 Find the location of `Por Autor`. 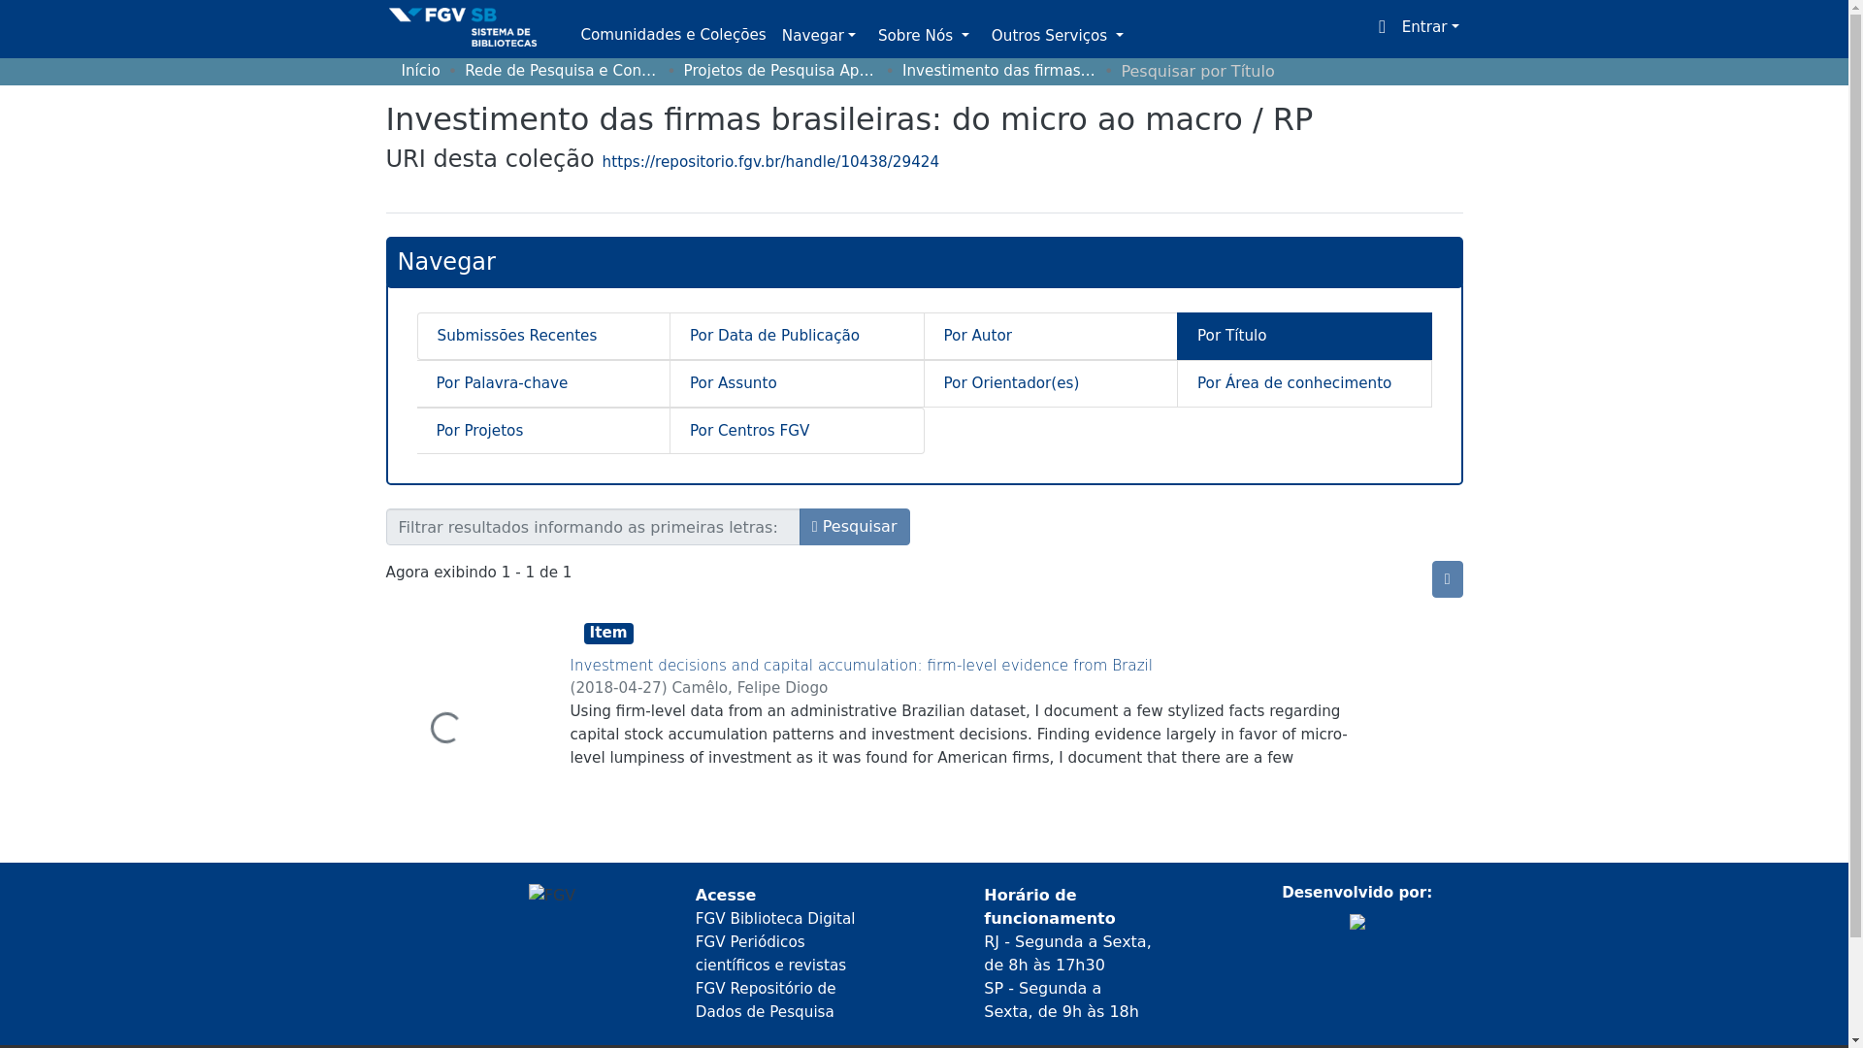

Por Autor is located at coordinates (1050, 336).